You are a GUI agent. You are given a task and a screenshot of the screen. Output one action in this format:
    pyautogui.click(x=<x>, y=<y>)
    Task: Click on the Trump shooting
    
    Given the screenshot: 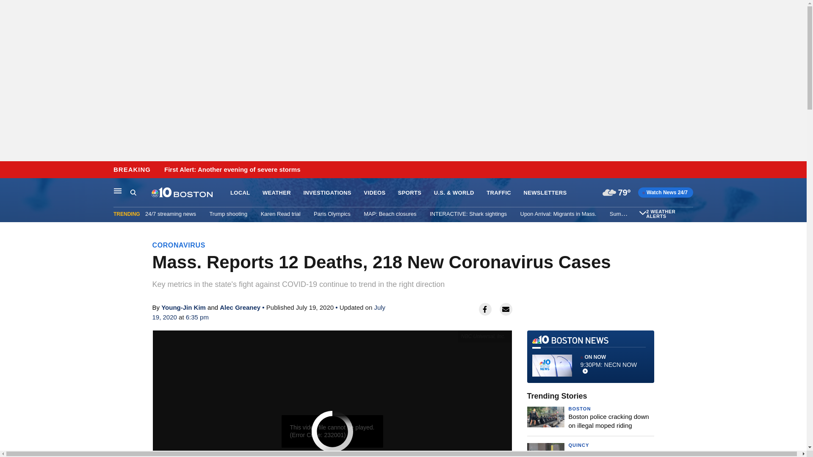 What is the action you would take?
    pyautogui.click(x=228, y=214)
    